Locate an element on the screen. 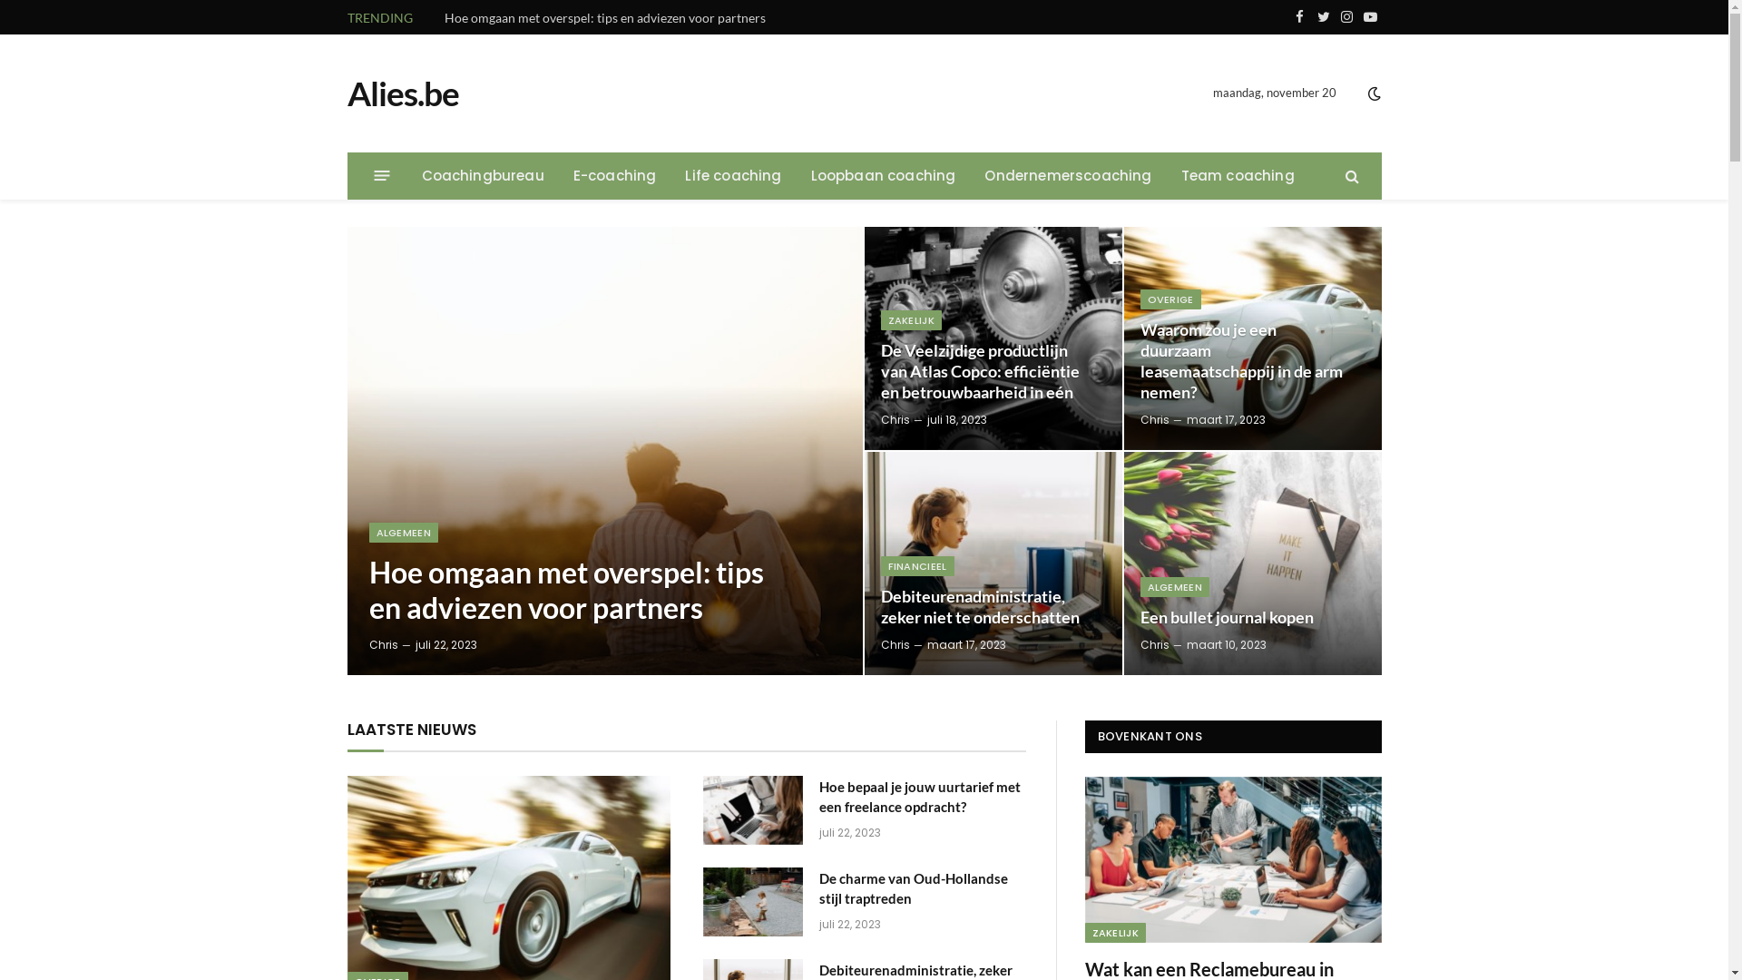  Chris is located at coordinates (895, 644).